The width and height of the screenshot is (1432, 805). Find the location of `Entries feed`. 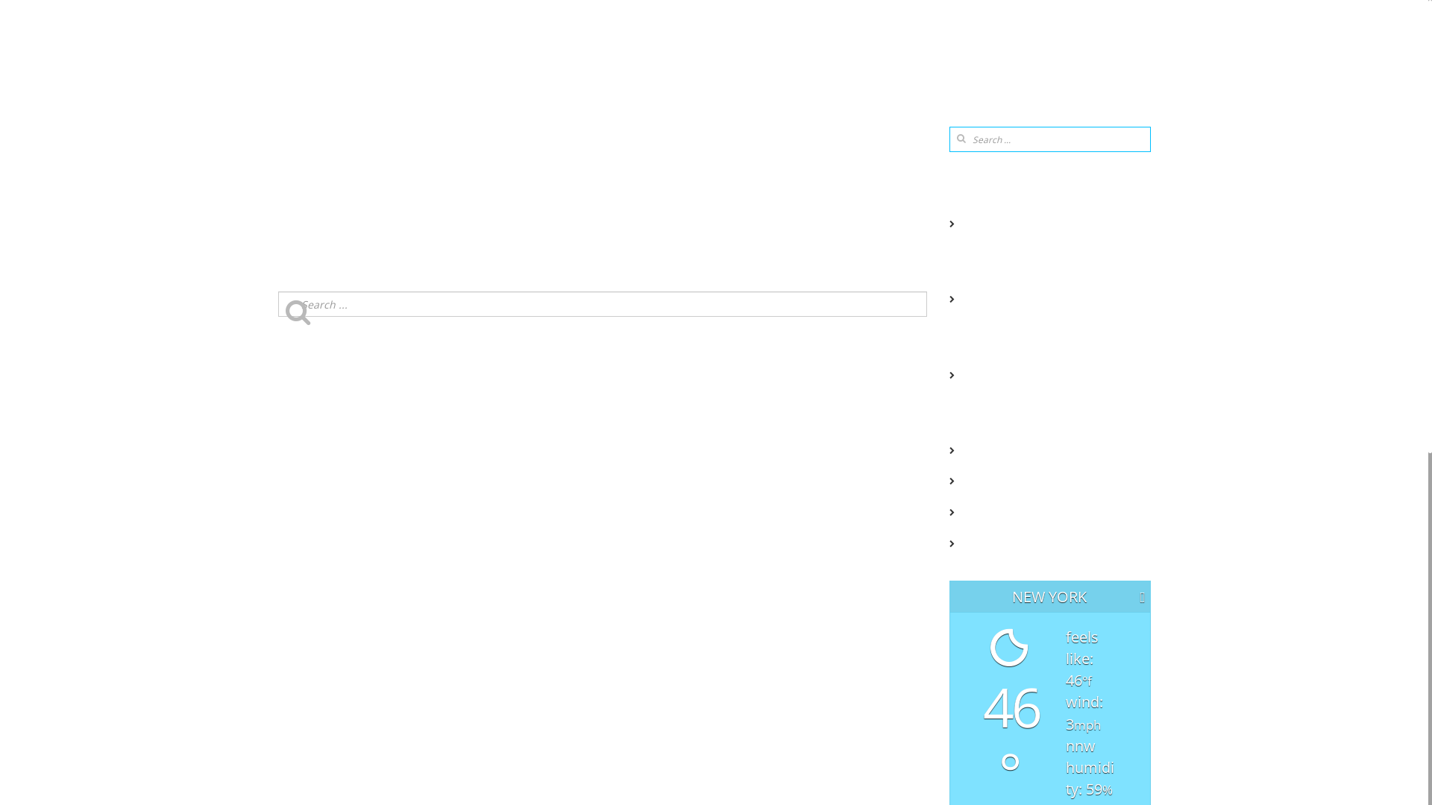

Entries feed is located at coordinates (982, 480).